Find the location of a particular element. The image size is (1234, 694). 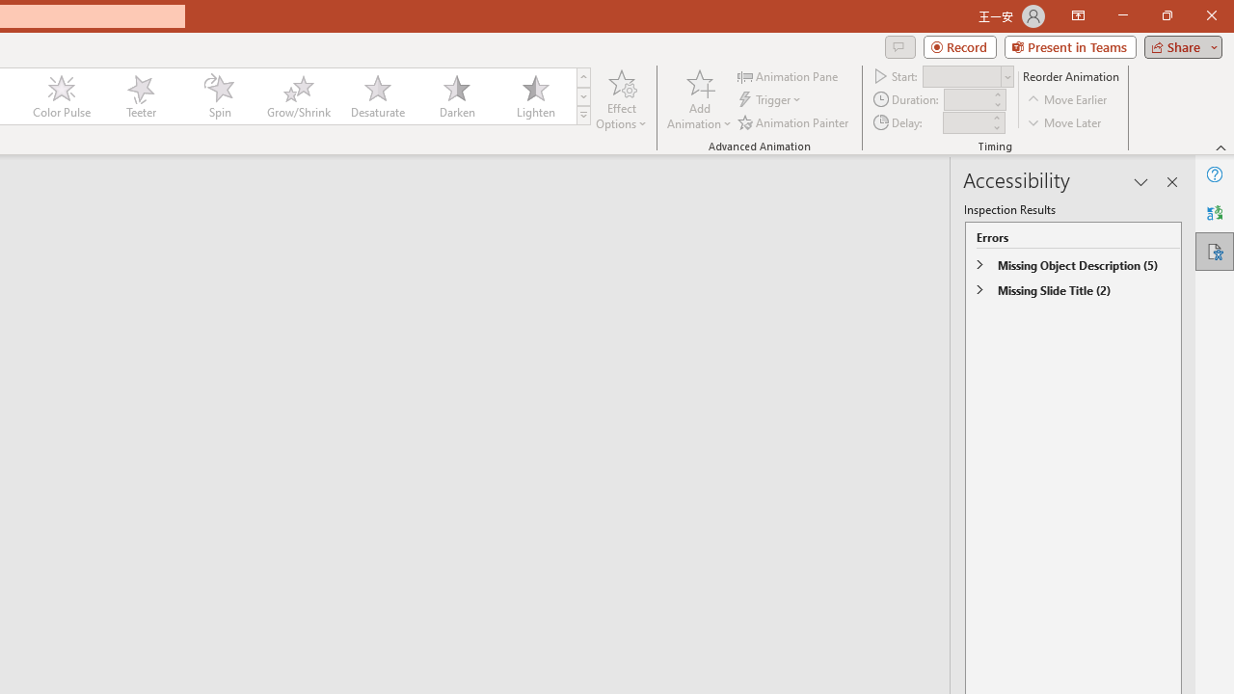

Add Animation is located at coordinates (699, 98).